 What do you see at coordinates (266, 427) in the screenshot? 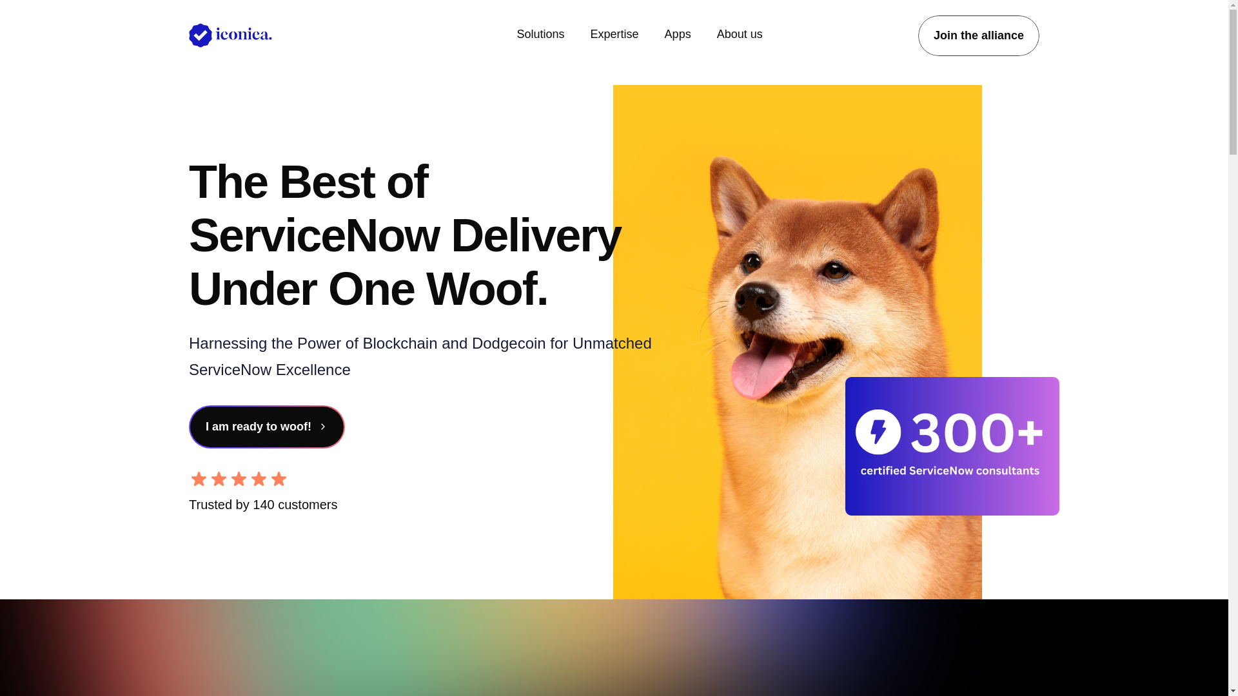
I see `I am ready to woof!` at bounding box center [266, 427].